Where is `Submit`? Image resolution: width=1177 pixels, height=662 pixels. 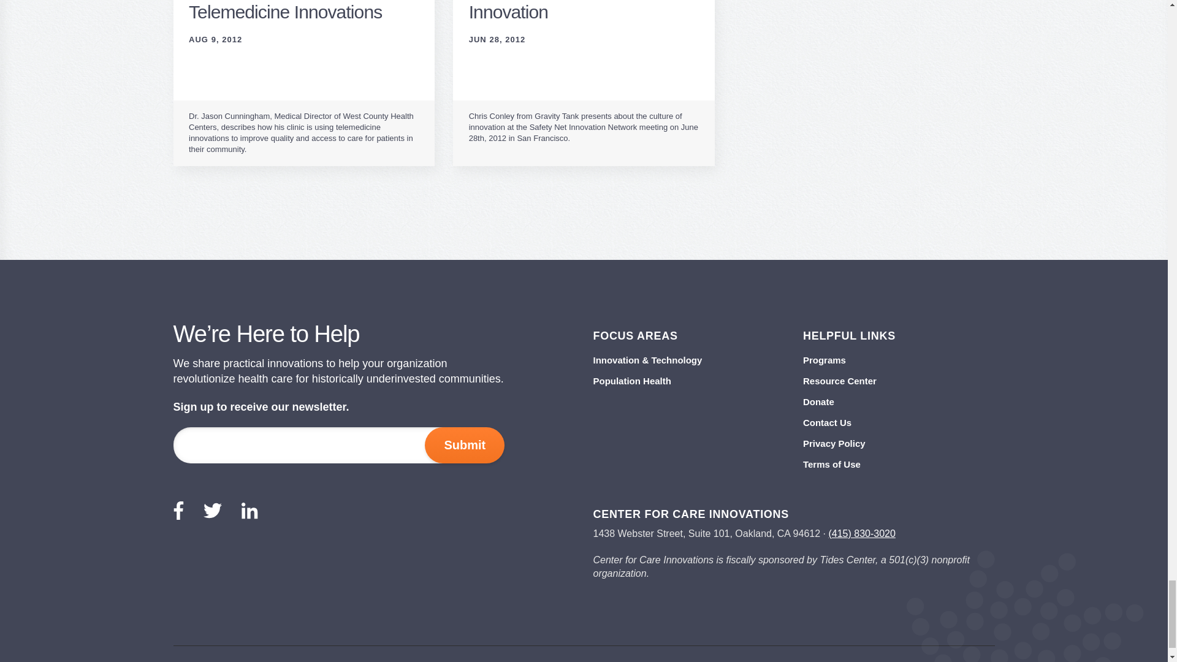
Submit is located at coordinates (465, 445).